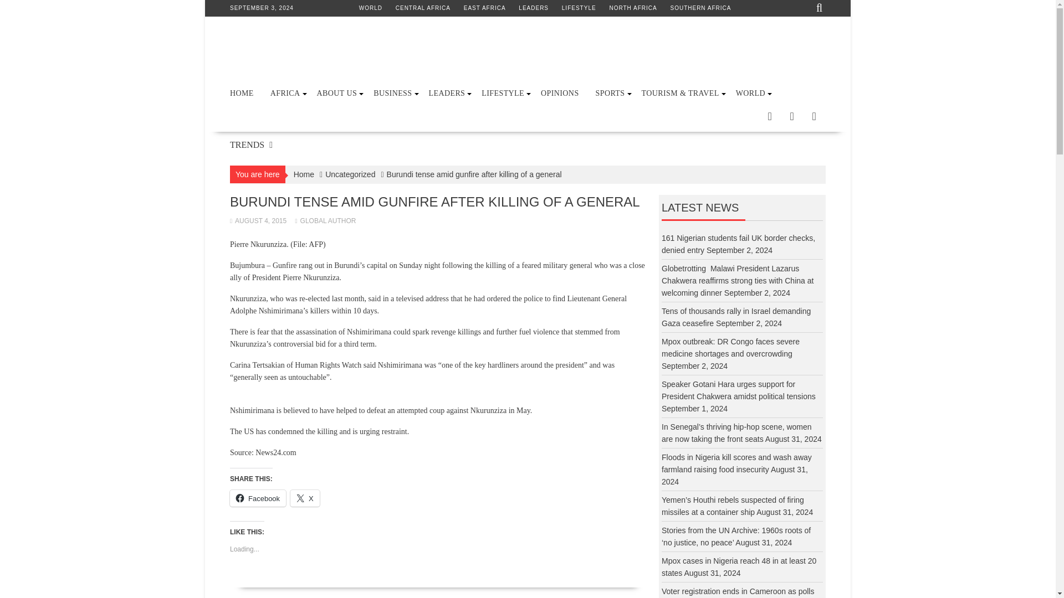 This screenshot has width=1064, height=598. What do you see at coordinates (485, 8) in the screenshot?
I see `EAST AFRICA` at bounding box center [485, 8].